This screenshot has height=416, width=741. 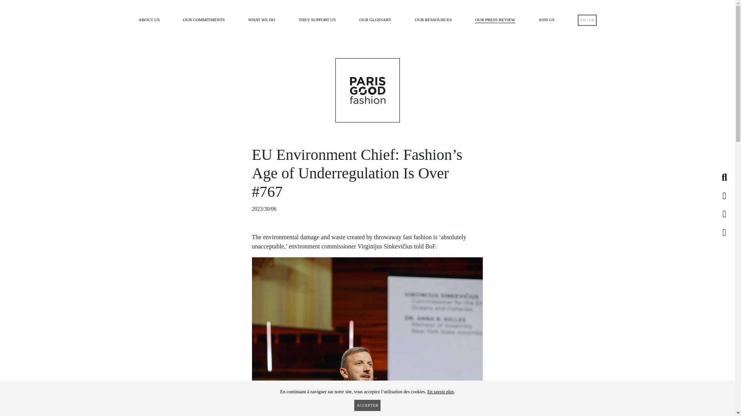 I want to click on OUR COMMITMENTS, so click(x=204, y=20).